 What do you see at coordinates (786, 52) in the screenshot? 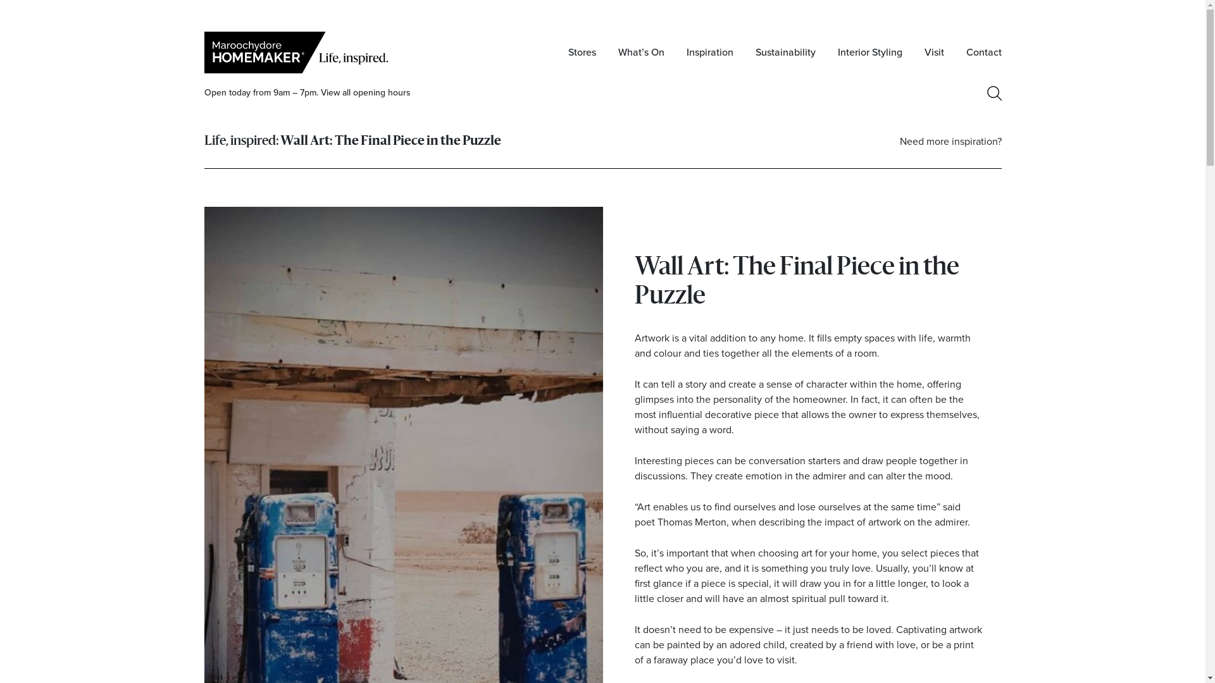
I see `Sustainability` at bounding box center [786, 52].